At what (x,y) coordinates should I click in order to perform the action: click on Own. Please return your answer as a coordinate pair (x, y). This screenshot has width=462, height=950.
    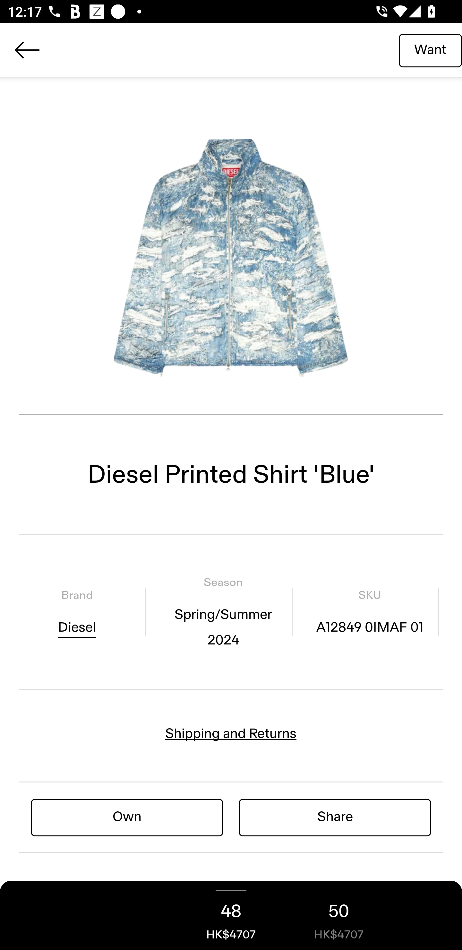
    Looking at the image, I should click on (127, 817).